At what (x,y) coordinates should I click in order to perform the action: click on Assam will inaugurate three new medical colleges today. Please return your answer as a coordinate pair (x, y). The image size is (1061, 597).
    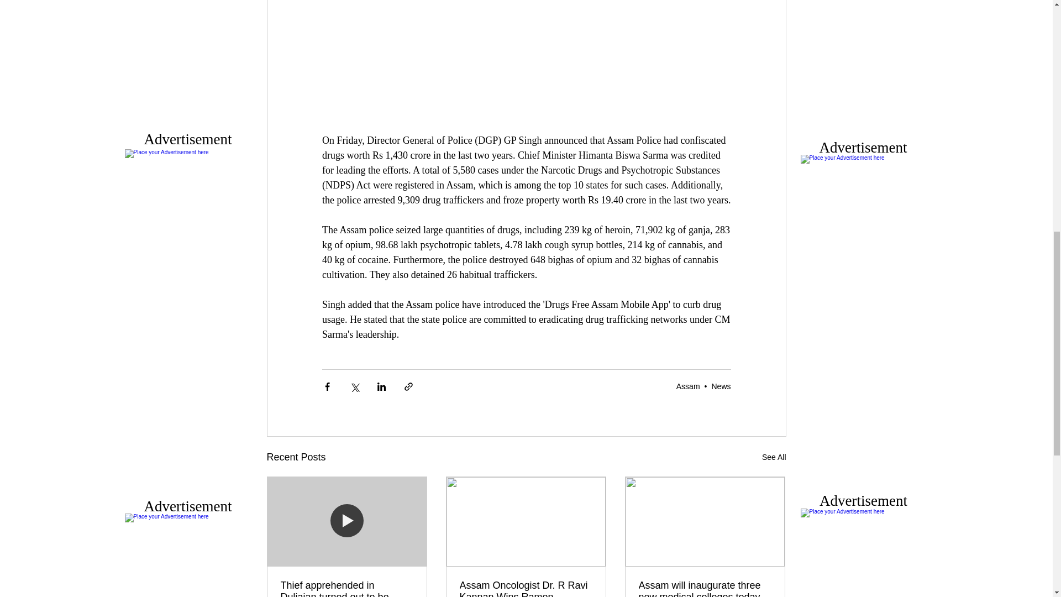
    Looking at the image, I should click on (705, 588).